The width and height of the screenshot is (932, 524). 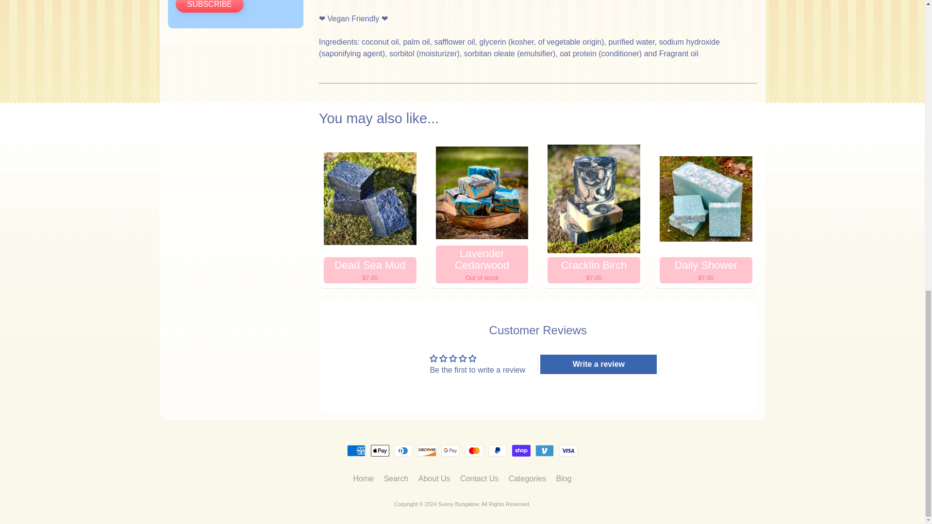 What do you see at coordinates (450, 450) in the screenshot?
I see `Google Pay` at bounding box center [450, 450].